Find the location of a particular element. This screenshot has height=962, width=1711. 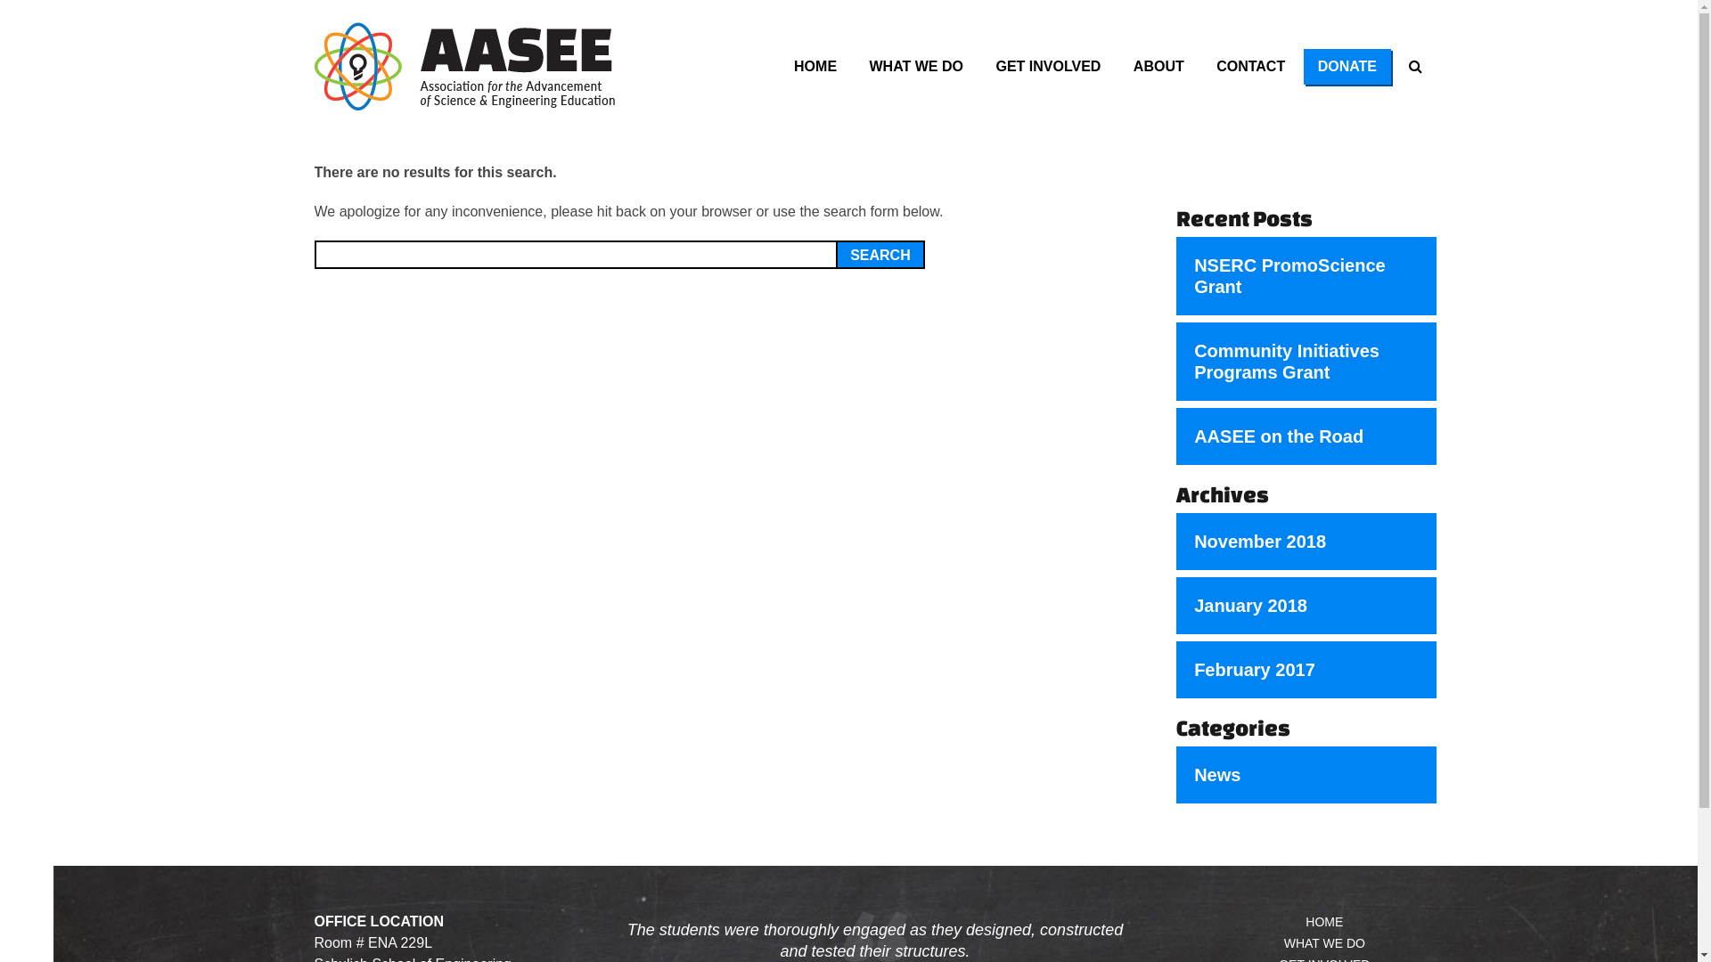

HOME is located at coordinates (815, 67).